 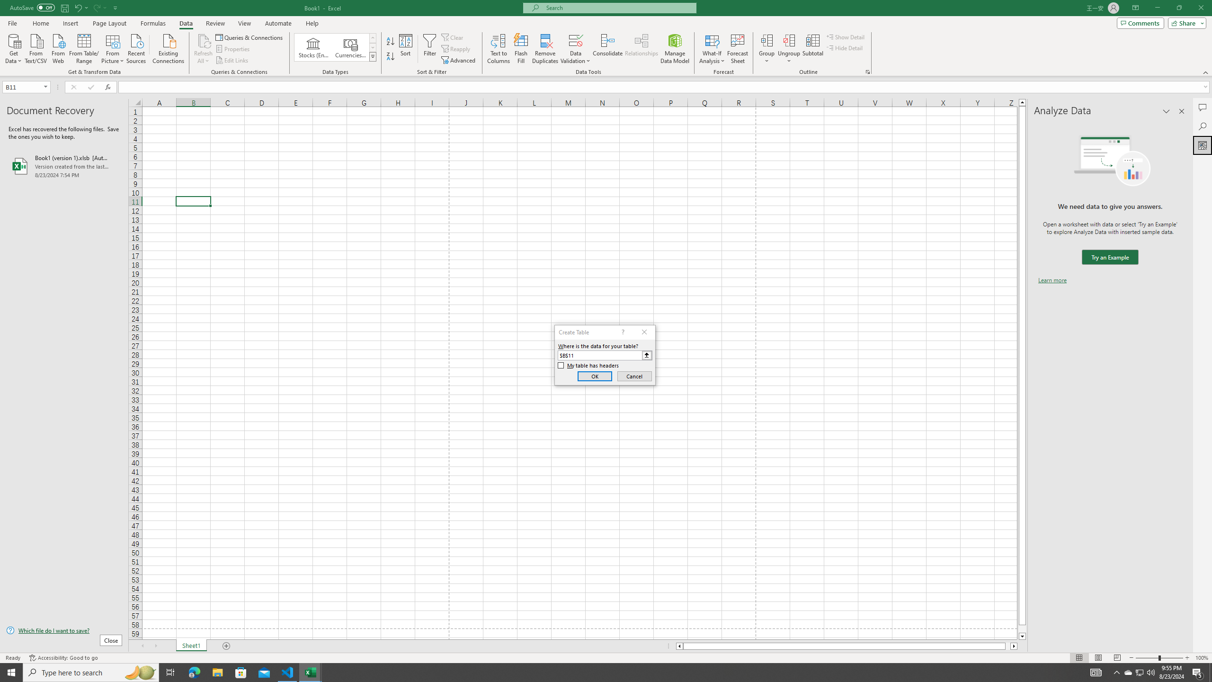 I want to click on We need data to give you answers. Try an Example, so click(x=1110, y=258).